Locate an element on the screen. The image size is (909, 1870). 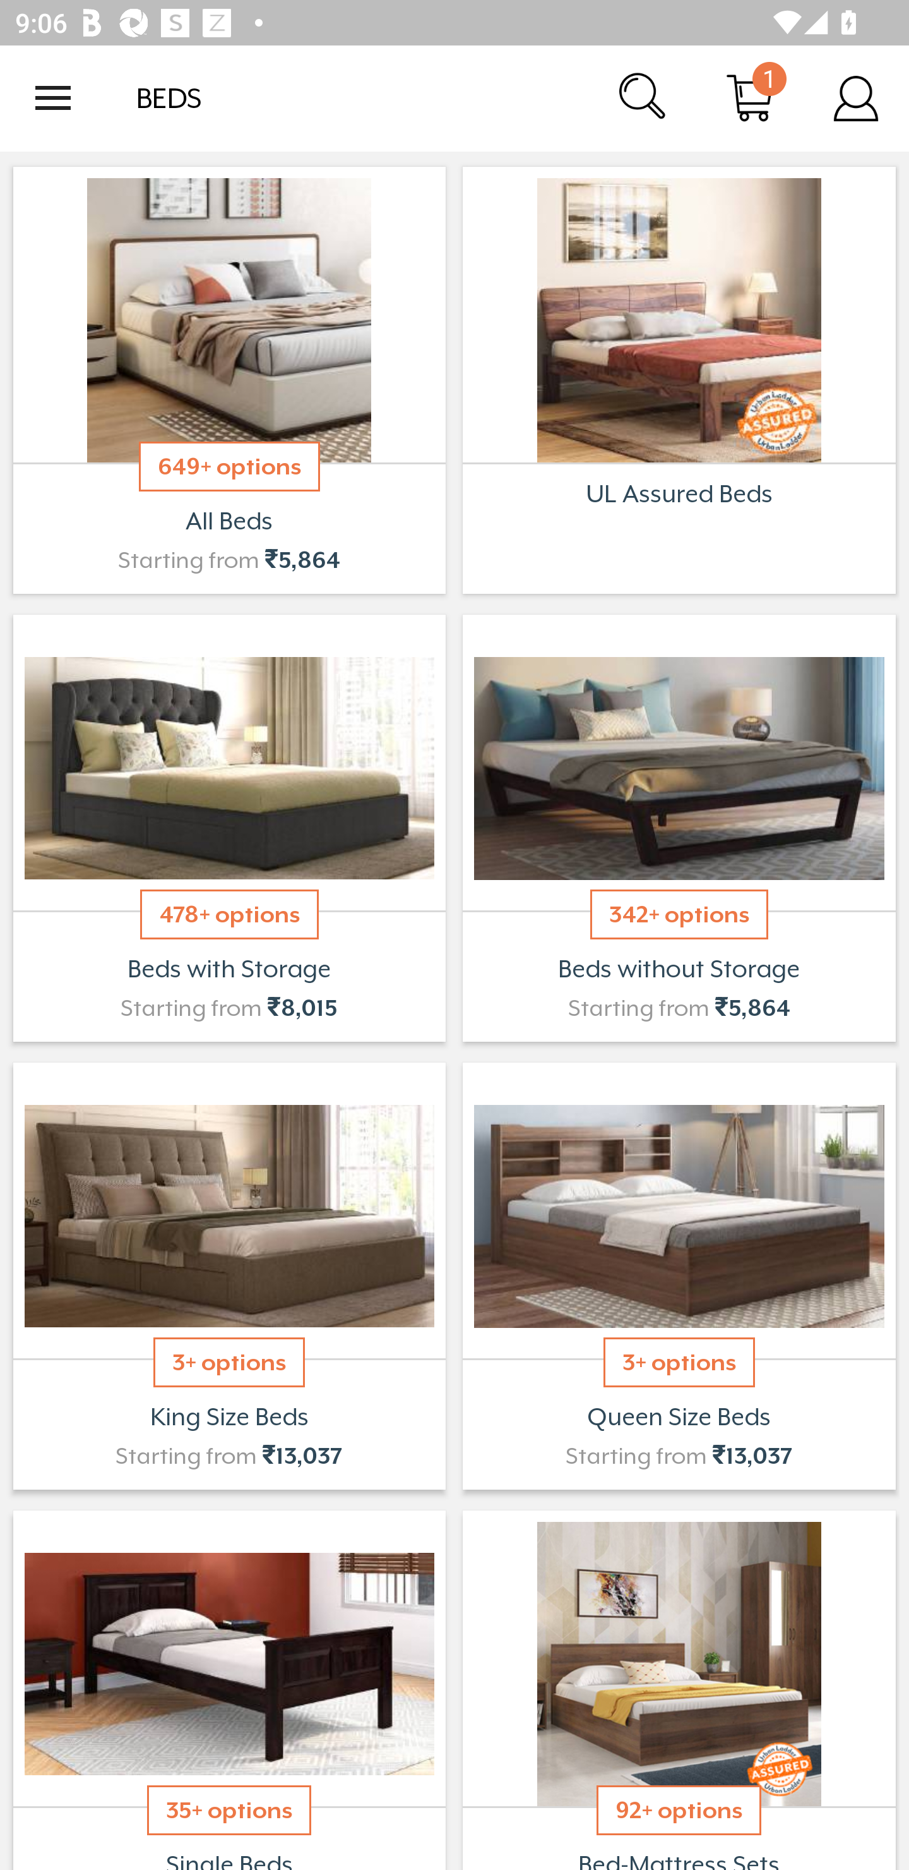
Account Details is located at coordinates (856, 97).